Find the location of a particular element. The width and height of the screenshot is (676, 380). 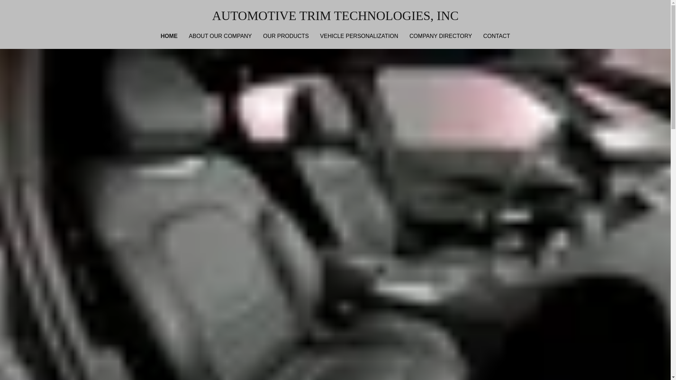

VEHICLE PERSONALIZATION is located at coordinates (359, 36).